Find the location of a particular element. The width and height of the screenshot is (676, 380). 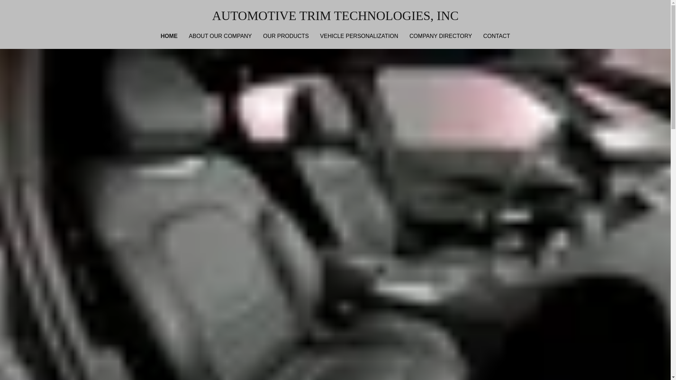

VEHICLE PERSONALIZATION is located at coordinates (359, 36).